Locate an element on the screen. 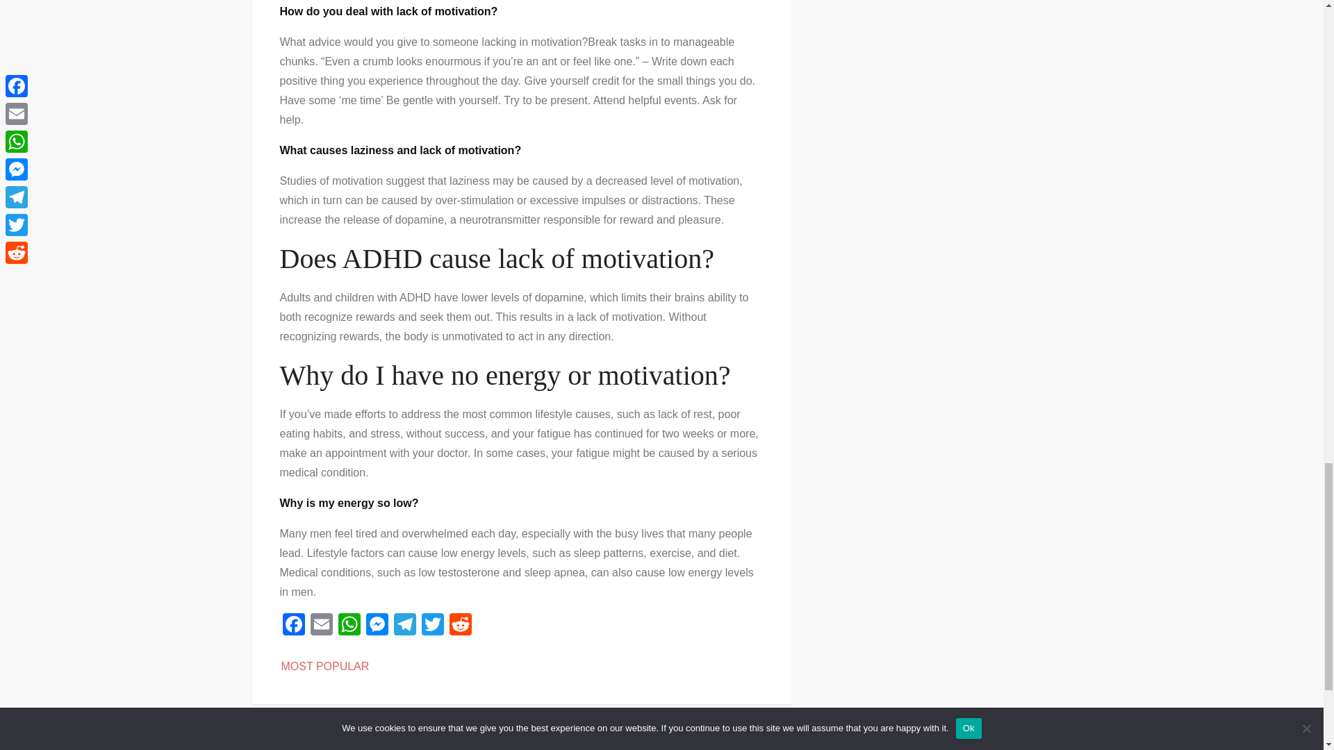 The width and height of the screenshot is (1334, 750). Facebook is located at coordinates (293, 626).